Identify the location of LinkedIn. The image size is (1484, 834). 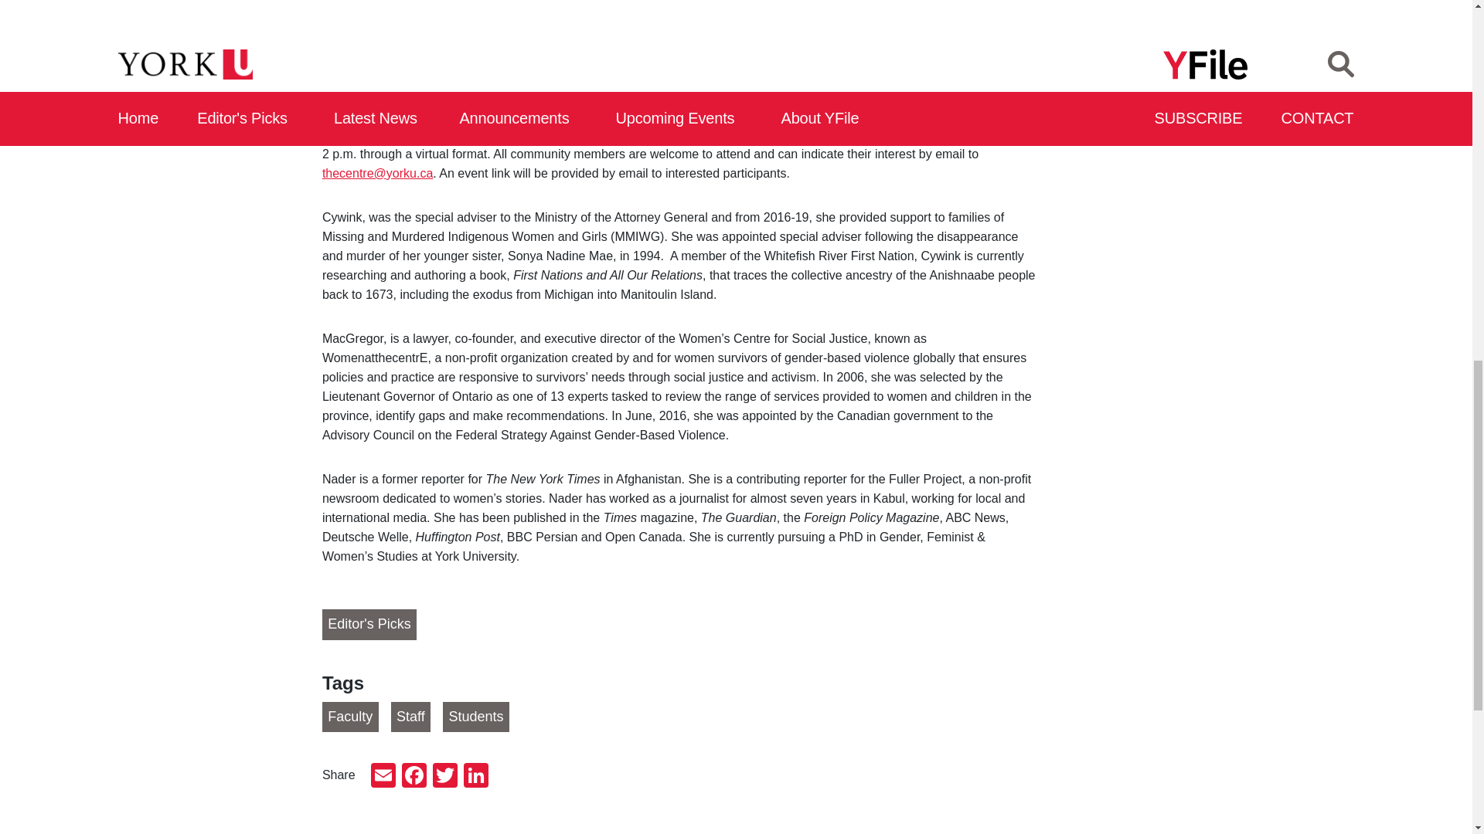
(475, 777).